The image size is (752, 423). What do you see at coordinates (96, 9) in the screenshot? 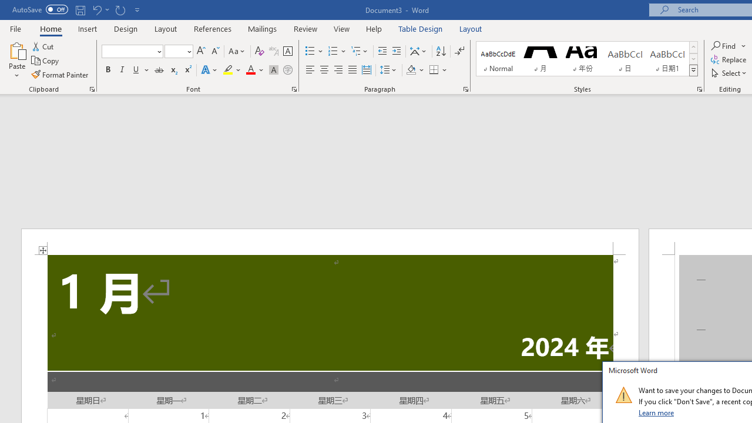
I see `Undo Apply Quick Style` at bounding box center [96, 9].